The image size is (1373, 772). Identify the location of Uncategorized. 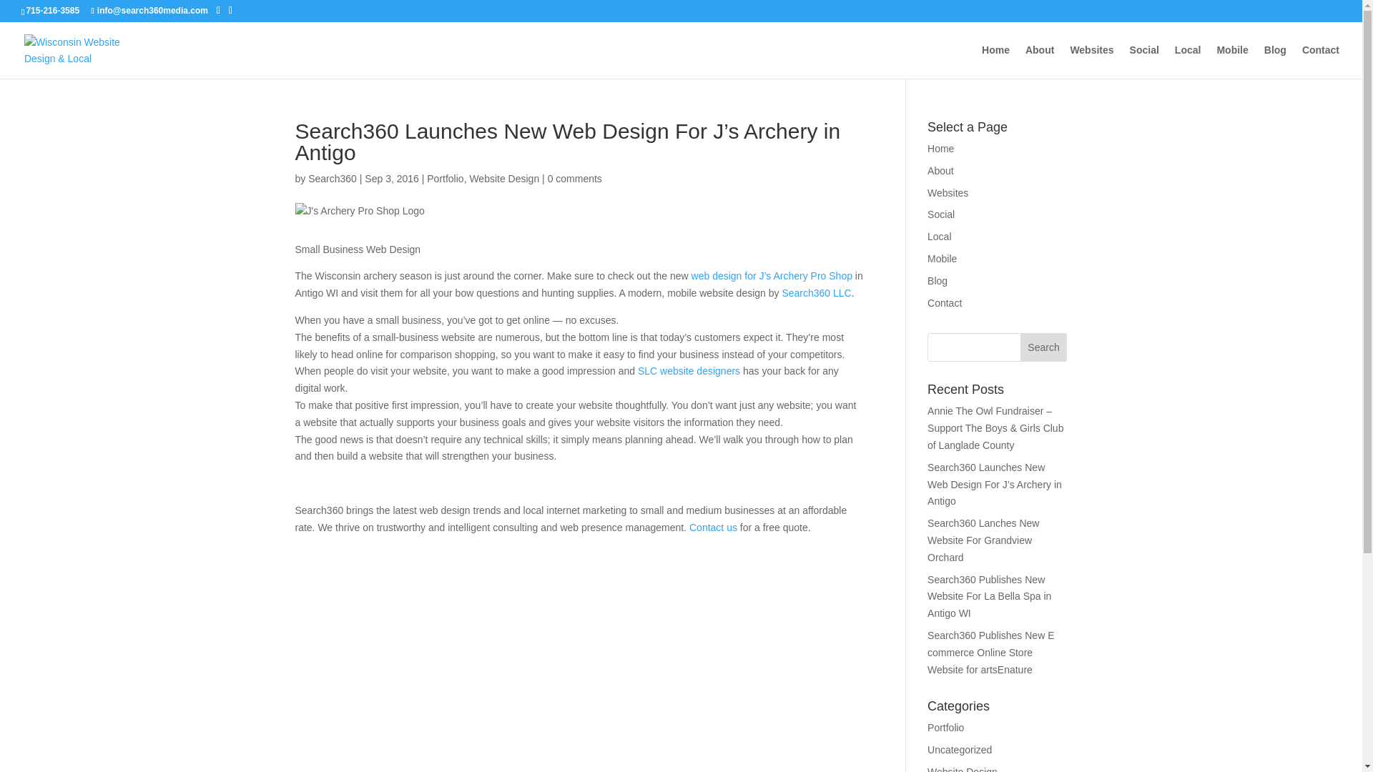
(960, 750).